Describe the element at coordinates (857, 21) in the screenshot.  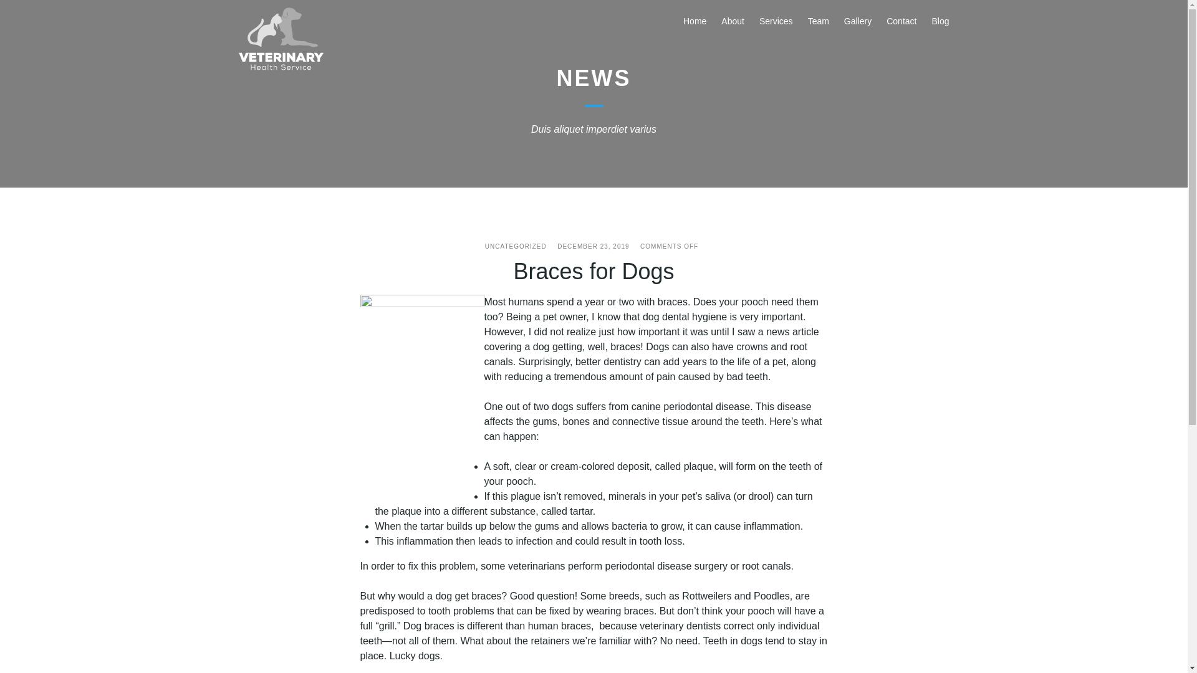
I see `Gallery` at that location.